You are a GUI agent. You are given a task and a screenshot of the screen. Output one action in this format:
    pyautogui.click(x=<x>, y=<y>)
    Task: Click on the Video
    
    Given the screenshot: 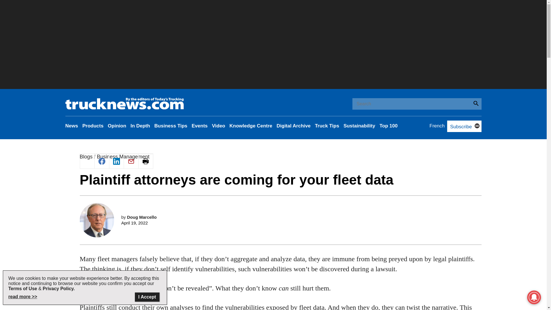 What is the action you would take?
    pyautogui.click(x=219, y=126)
    